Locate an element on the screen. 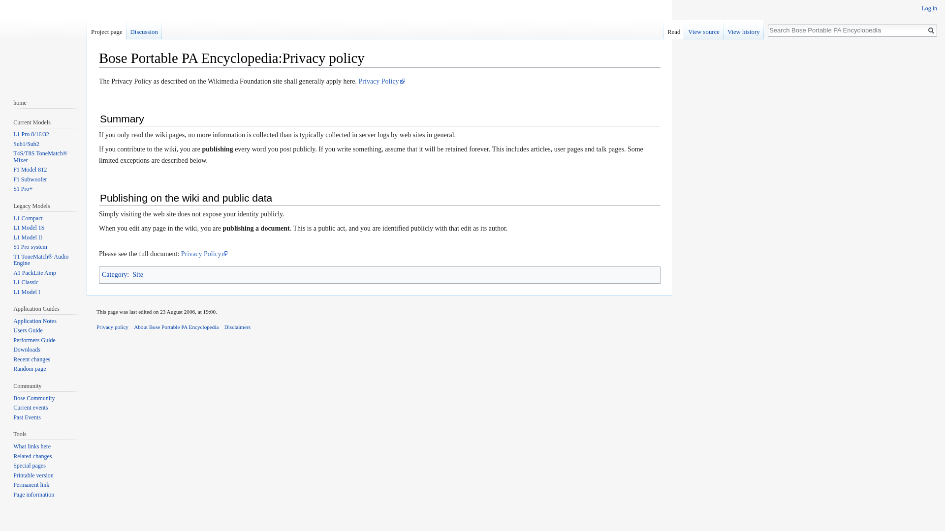 The height and width of the screenshot is (531, 945). Visit the main page is located at coordinates (43, 39).